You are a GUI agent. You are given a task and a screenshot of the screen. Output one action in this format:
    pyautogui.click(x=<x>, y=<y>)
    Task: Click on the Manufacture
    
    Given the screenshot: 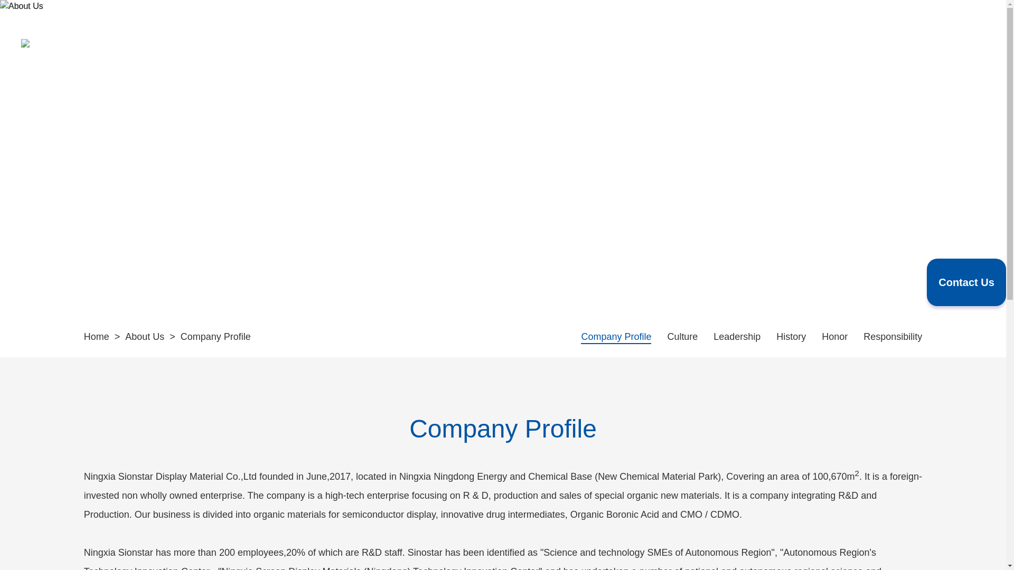 What is the action you would take?
    pyautogui.click(x=551, y=53)
    